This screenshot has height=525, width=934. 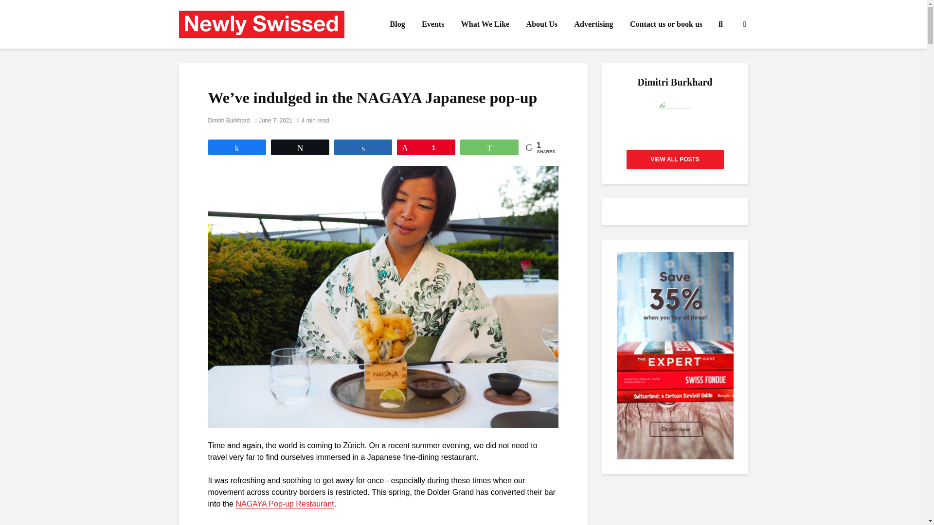 What do you see at coordinates (398, 24) in the screenshot?
I see `Blog` at bounding box center [398, 24].